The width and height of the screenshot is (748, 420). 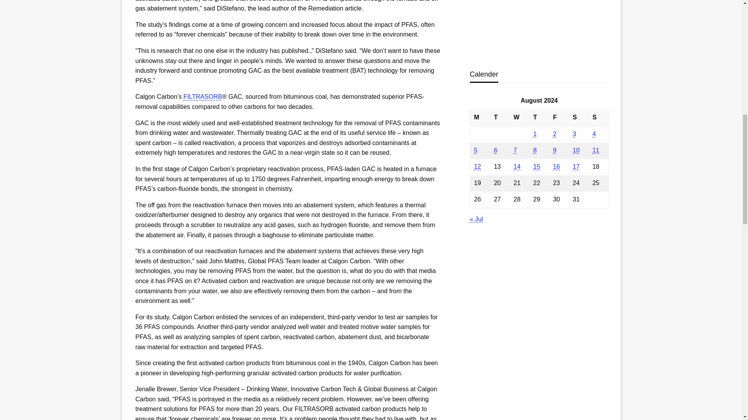 I want to click on Monday, so click(x=480, y=117).